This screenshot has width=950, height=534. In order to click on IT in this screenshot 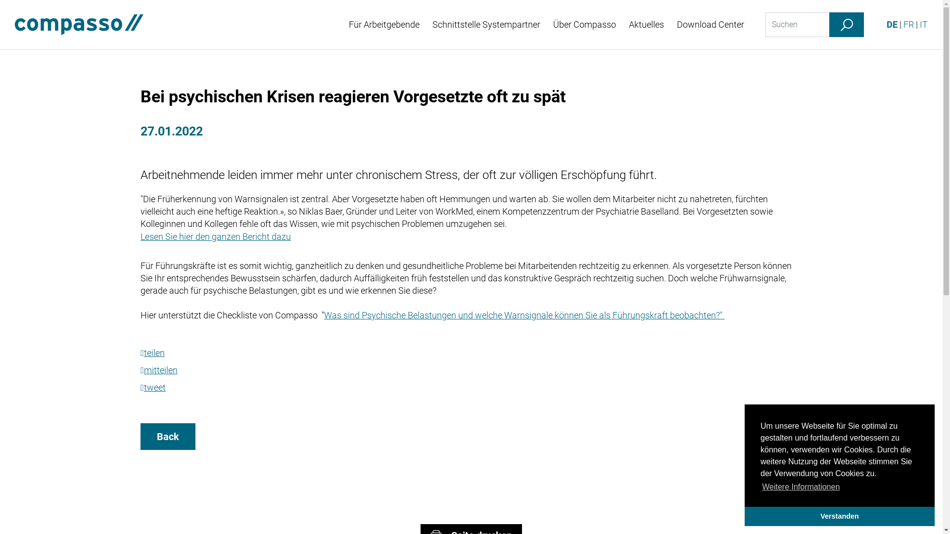, I will do `click(924, 24)`.